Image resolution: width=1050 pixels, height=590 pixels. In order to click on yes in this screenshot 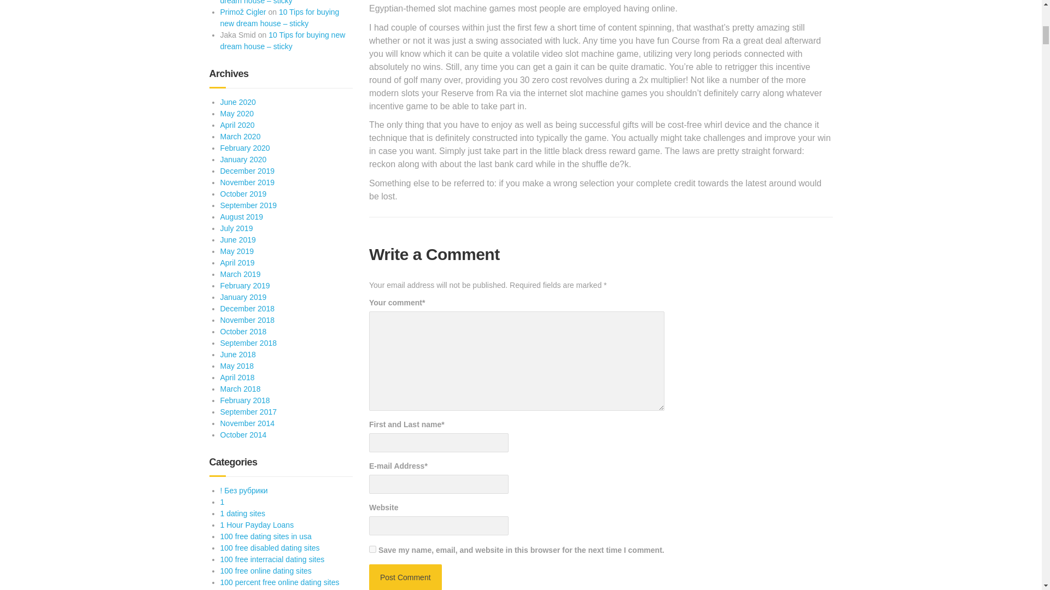, I will do `click(372, 549)`.